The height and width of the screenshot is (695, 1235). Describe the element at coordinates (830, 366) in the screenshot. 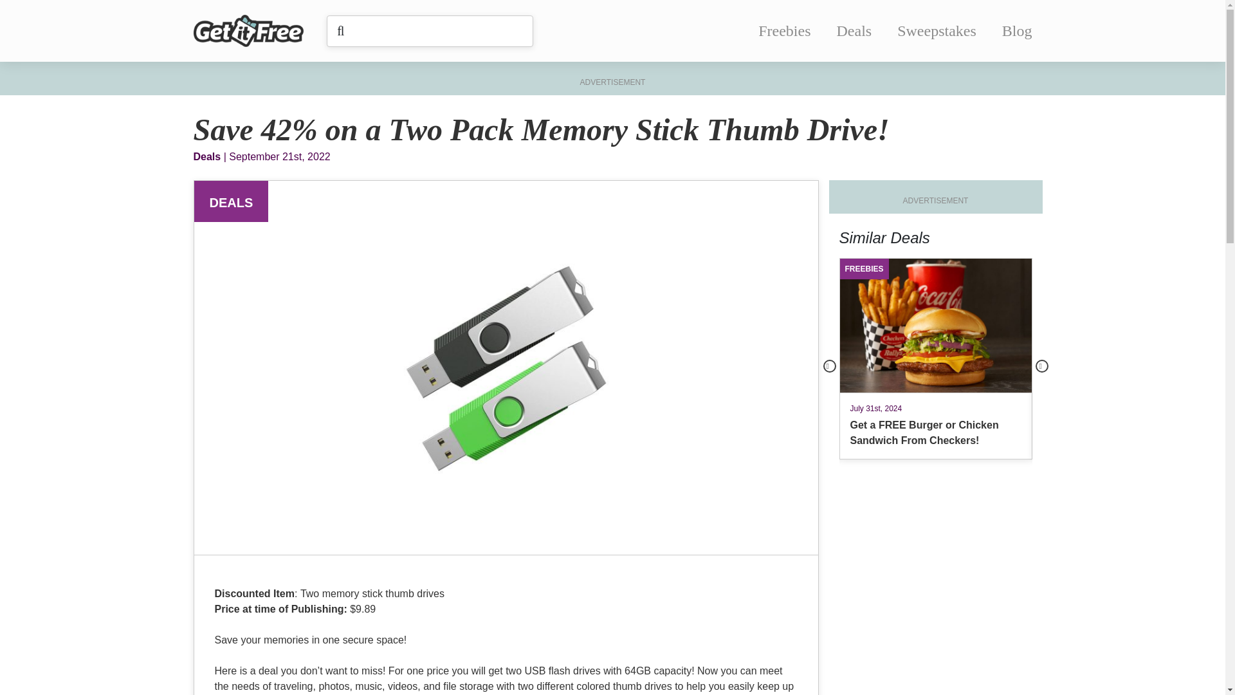

I see `Previous` at that location.